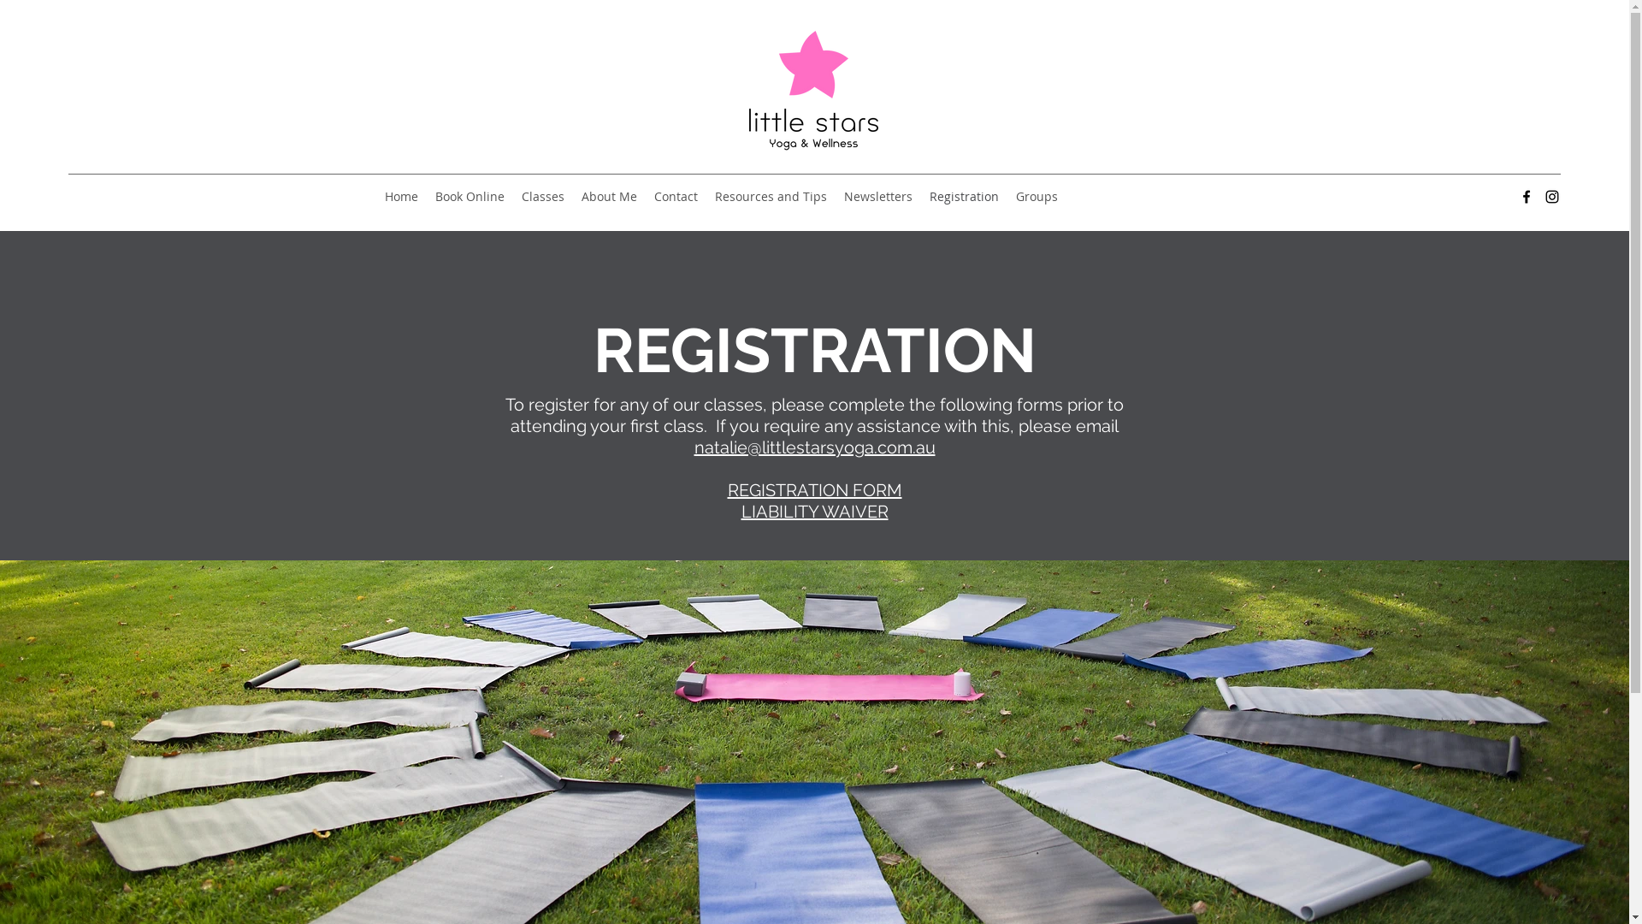 This screenshot has width=1642, height=924. What do you see at coordinates (1037, 197) in the screenshot?
I see `Groups` at bounding box center [1037, 197].